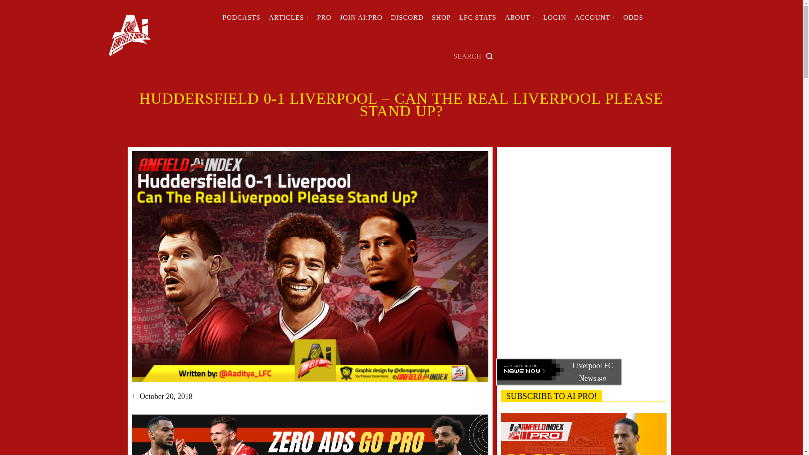 The width and height of the screenshot is (809, 455). I want to click on Check out Empire Of The Kop!, so click(407, 18).